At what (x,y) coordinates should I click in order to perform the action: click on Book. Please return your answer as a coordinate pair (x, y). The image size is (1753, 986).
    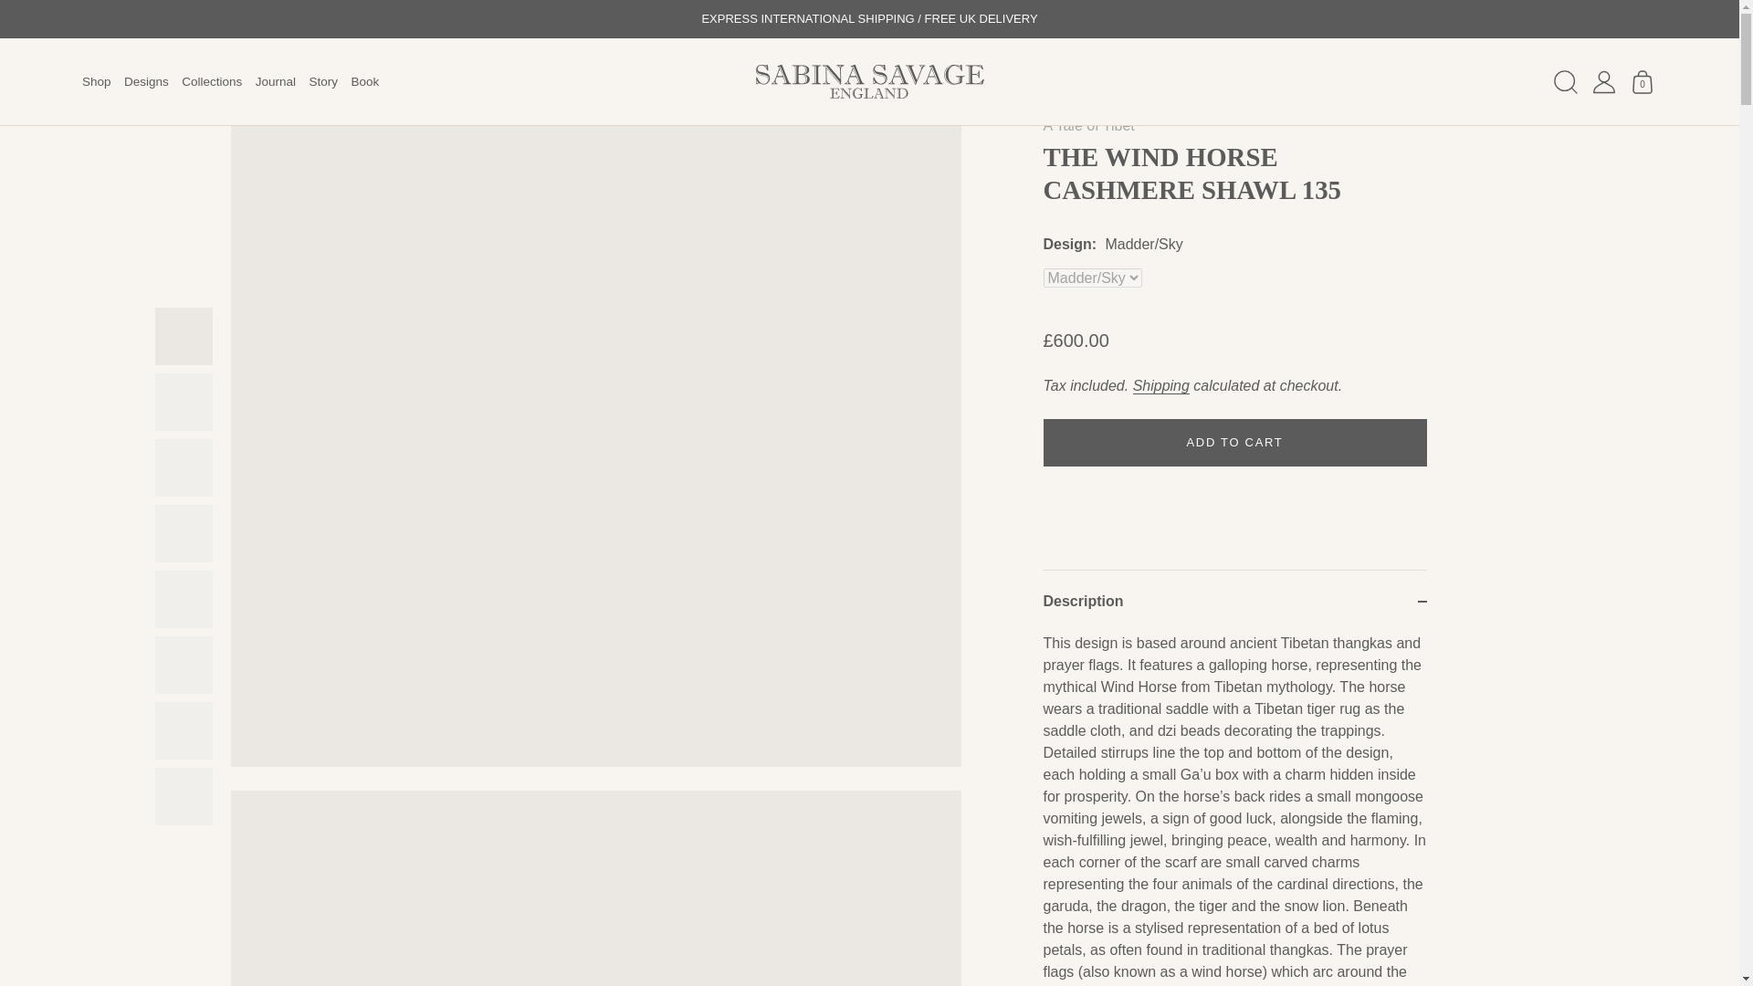
    Looking at the image, I should click on (364, 82).